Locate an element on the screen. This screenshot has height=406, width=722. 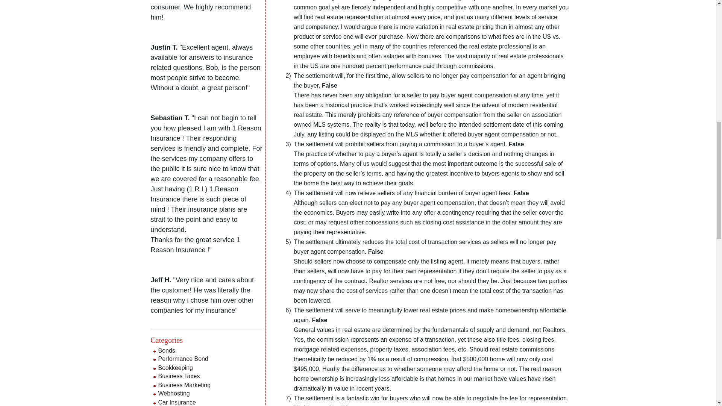
Car Insurance is located at coordinates (177, 402).